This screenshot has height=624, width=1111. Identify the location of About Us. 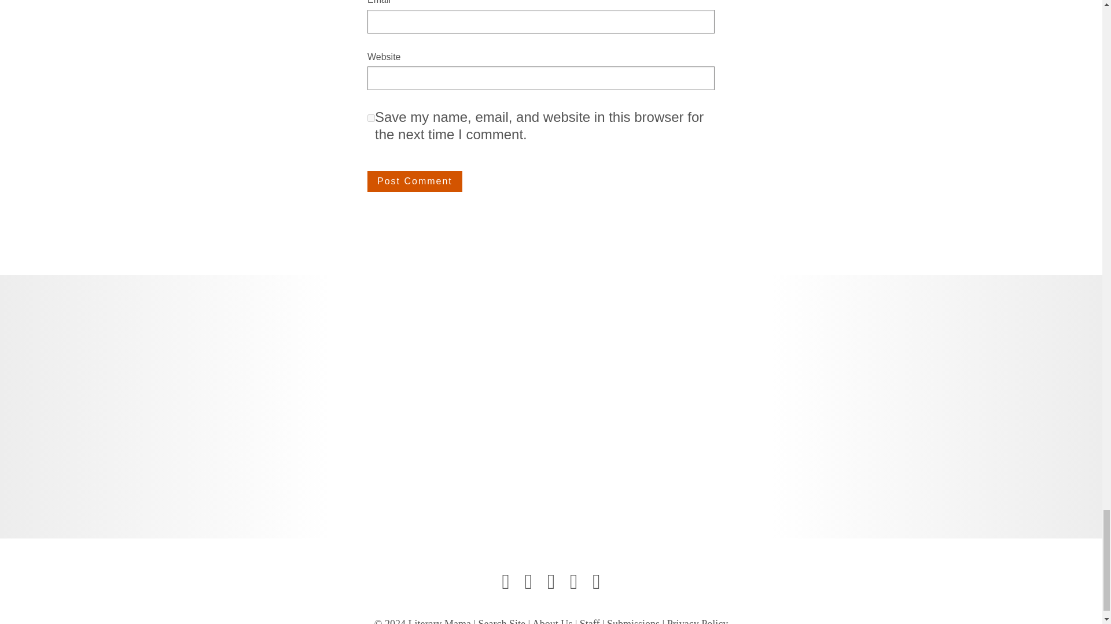
(552, 621).